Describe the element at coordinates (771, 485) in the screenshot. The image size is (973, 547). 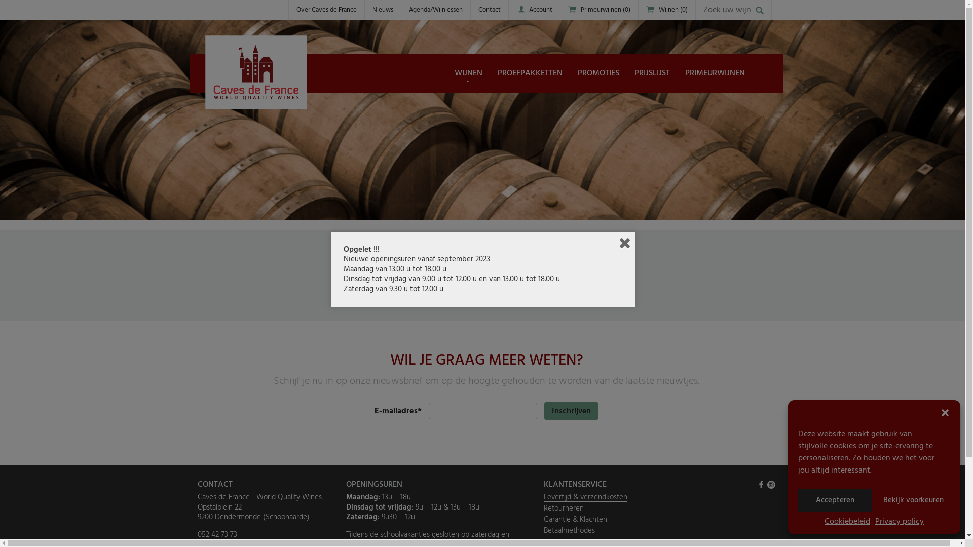
I see `Bezoek Caves de France op Instagram` at that location.